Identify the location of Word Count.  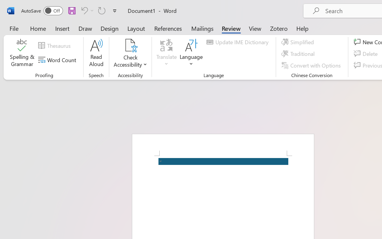
(58, 60).